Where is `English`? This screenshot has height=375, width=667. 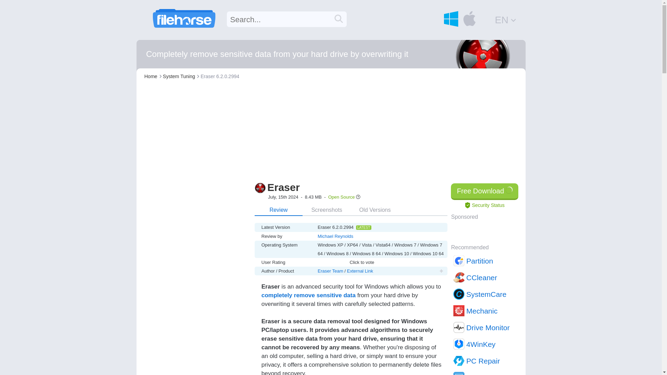 English is located at coordinates (506, 19).